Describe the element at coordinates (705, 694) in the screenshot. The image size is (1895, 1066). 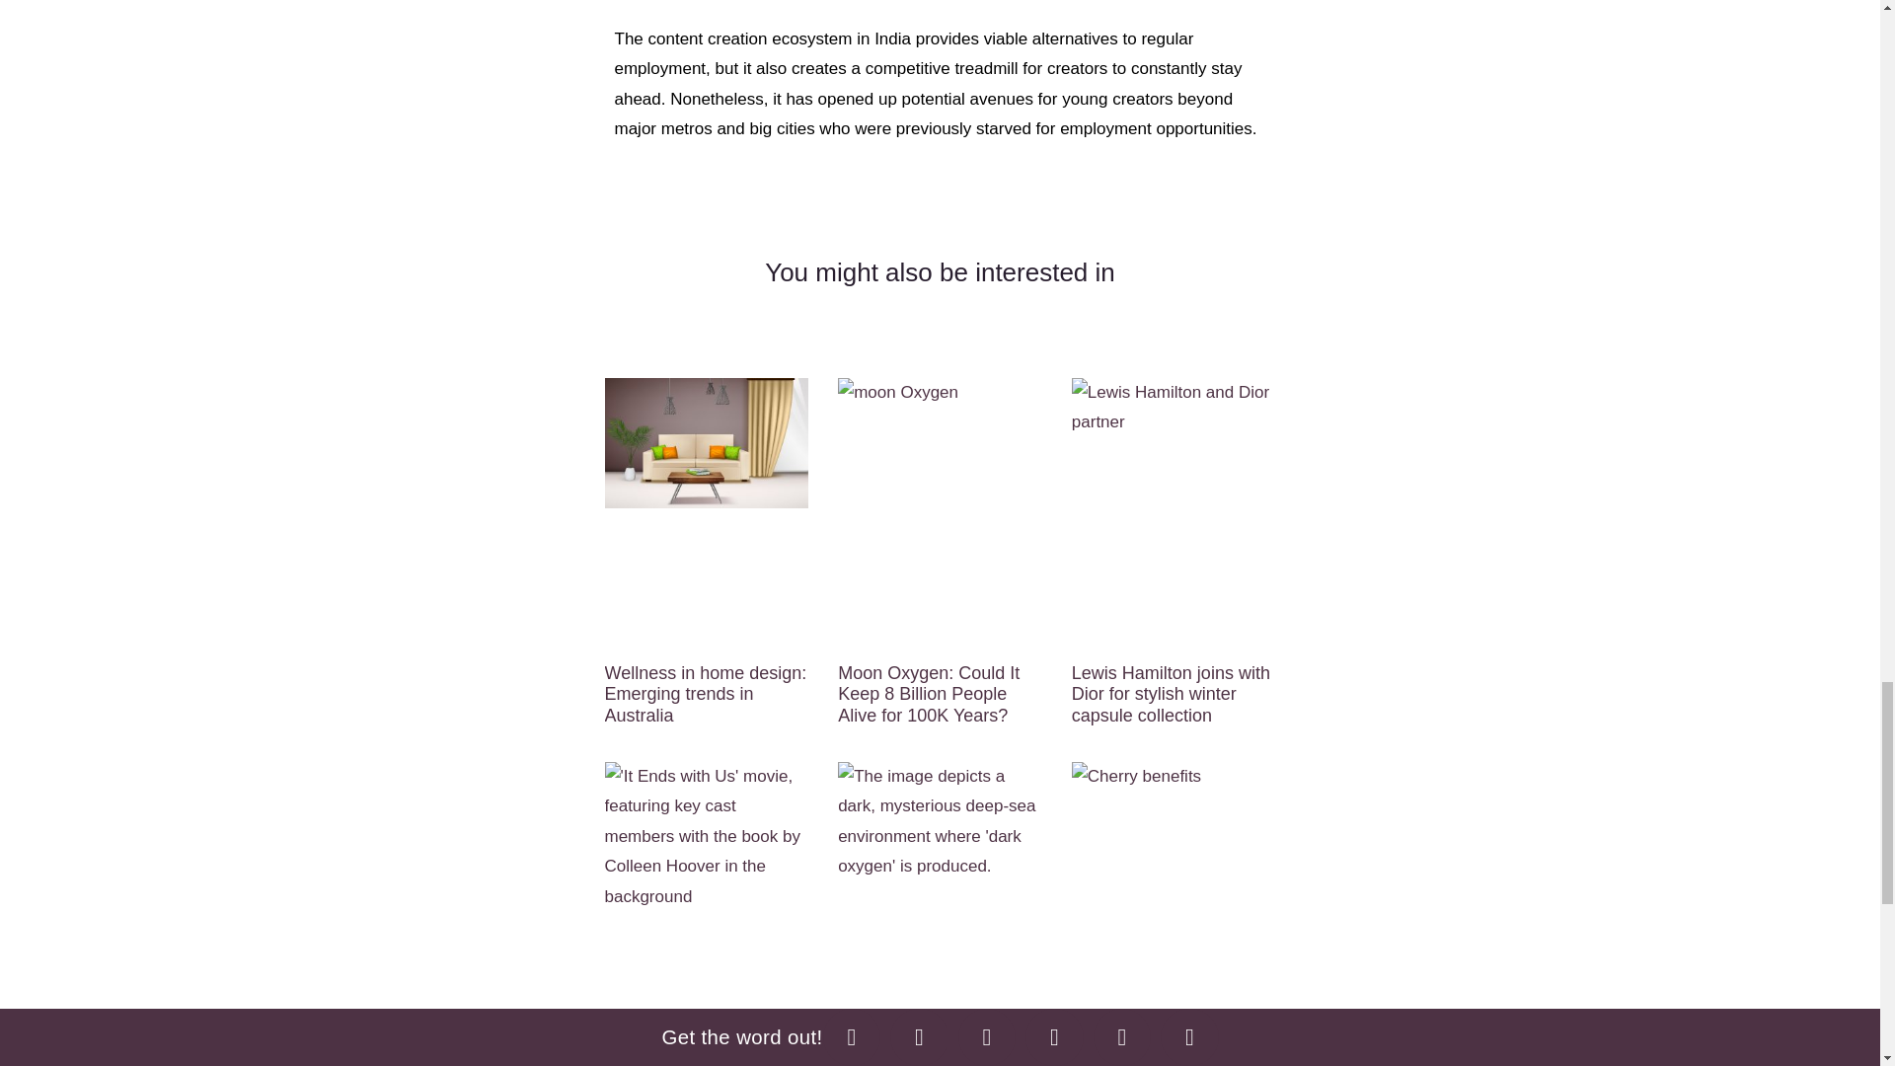
I see `Wellness in home design: Emerging trends in Australia` at that location.